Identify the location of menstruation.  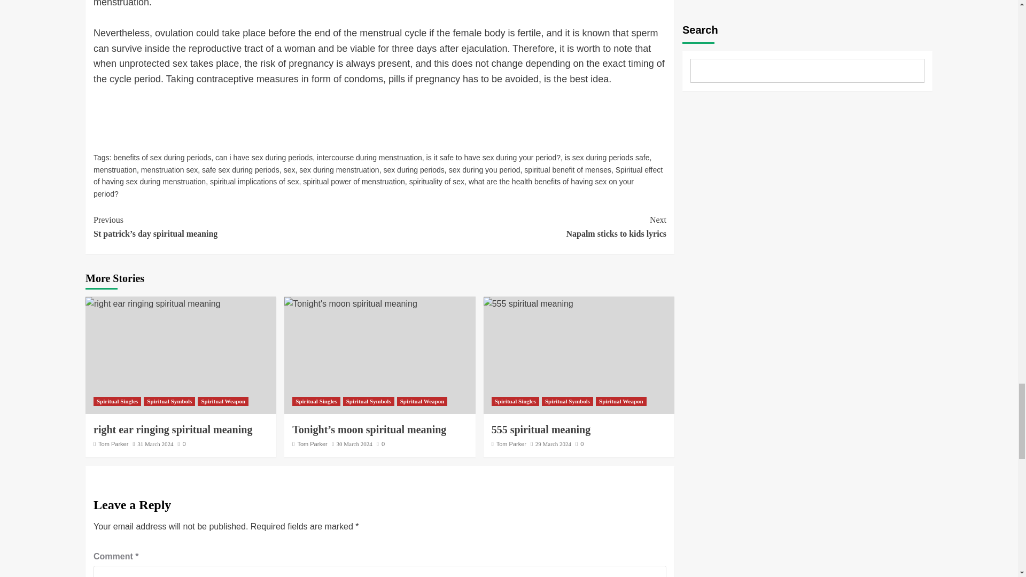
(114, 170).